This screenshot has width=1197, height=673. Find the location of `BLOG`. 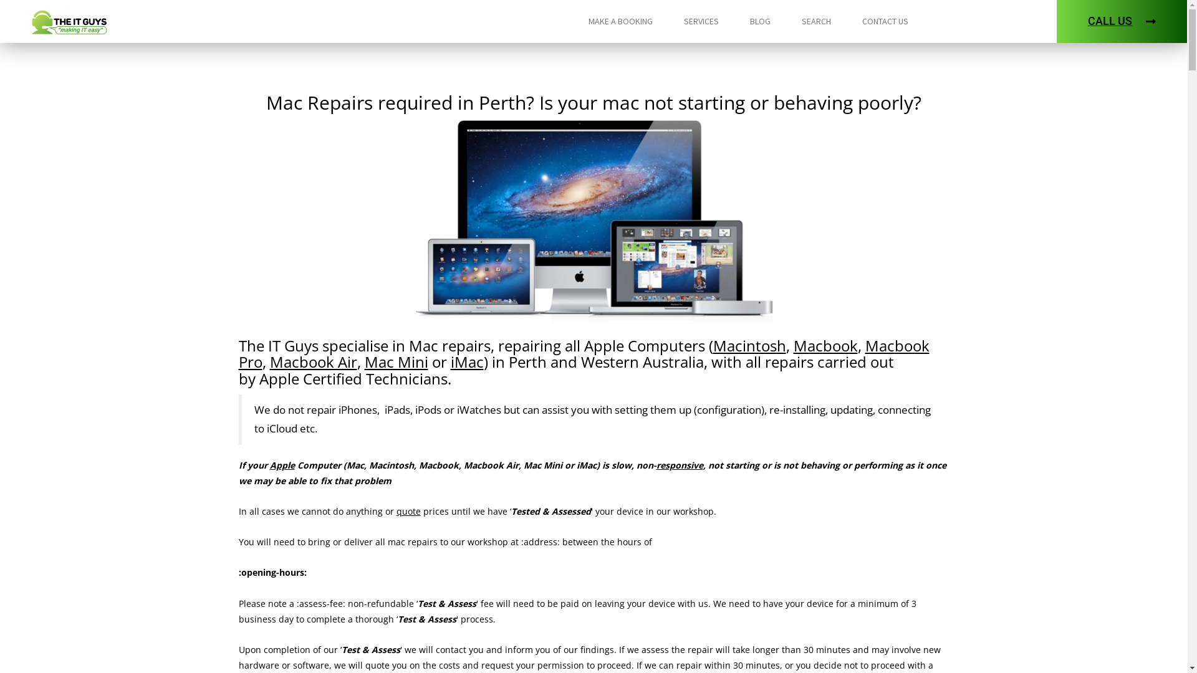

BLOG is located at coordinates (759, 21).